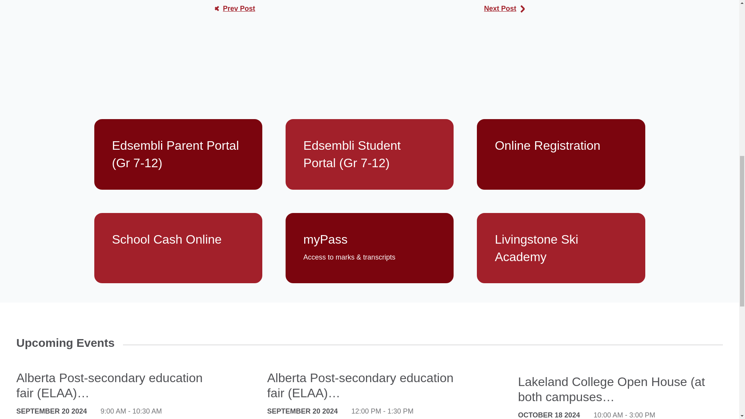 Image resolution: width=745 pixels, height=419 pixels. Describe the element at coordinates (234, 9) in the screenshot. I see `Previous Post` at that location.